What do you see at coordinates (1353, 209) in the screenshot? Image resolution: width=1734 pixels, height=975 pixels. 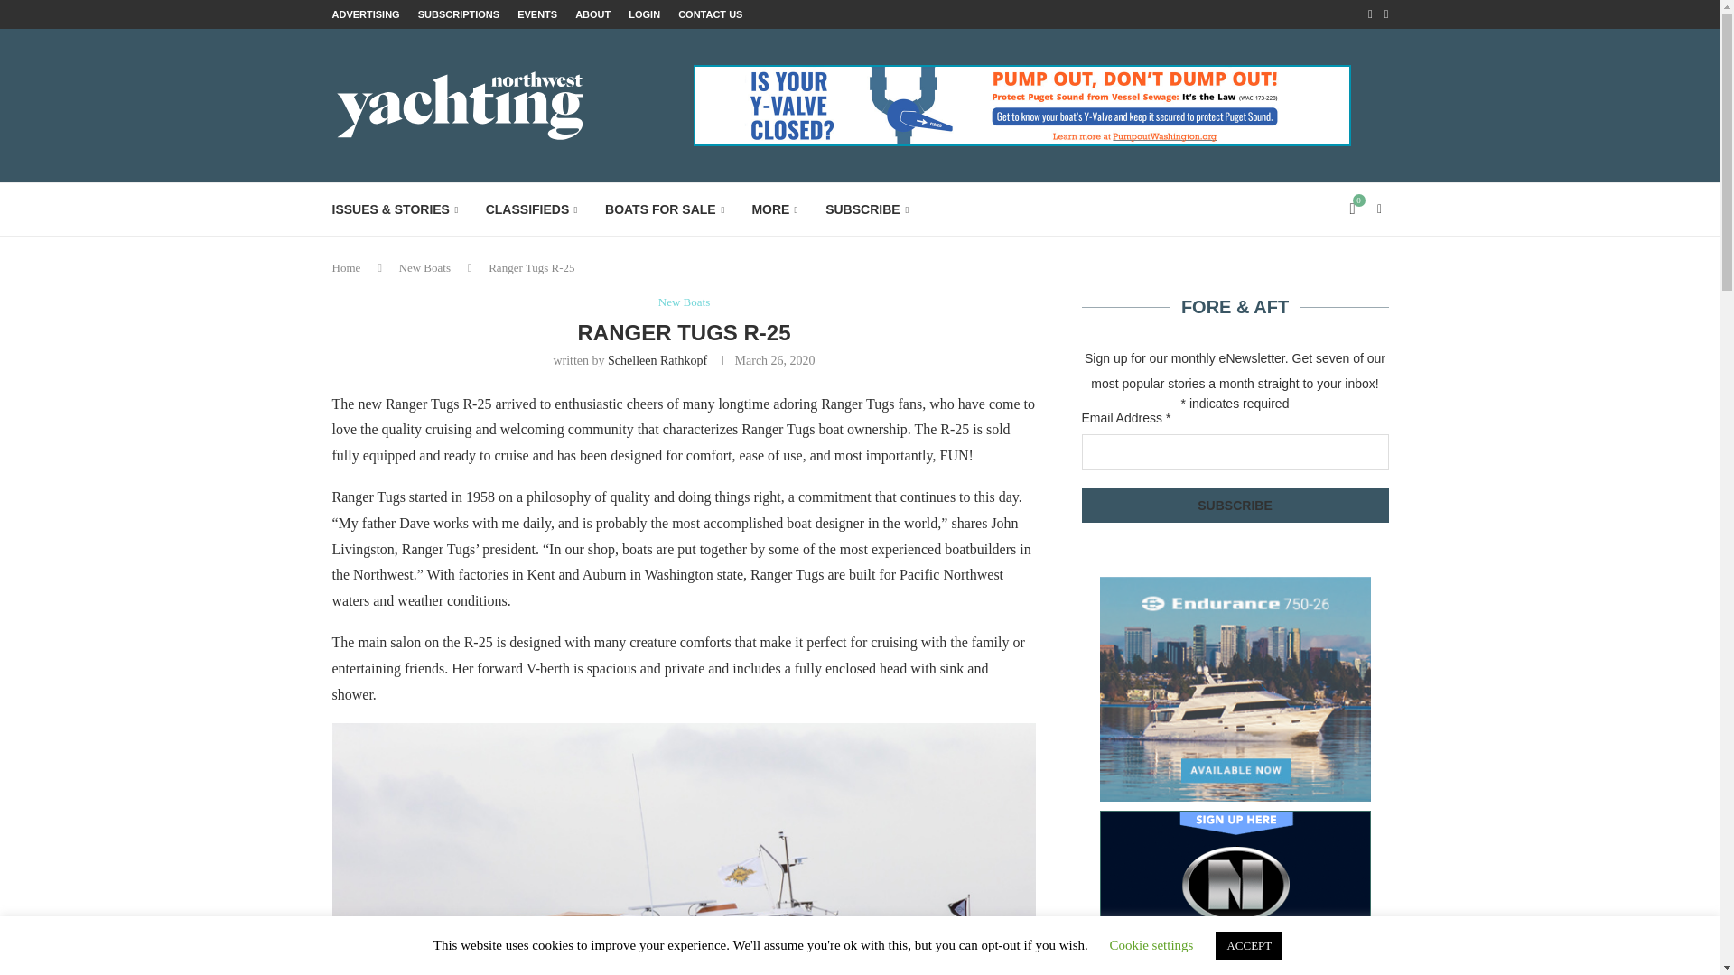 I see `View your shopping cart` at bounding box center [1353, 209].